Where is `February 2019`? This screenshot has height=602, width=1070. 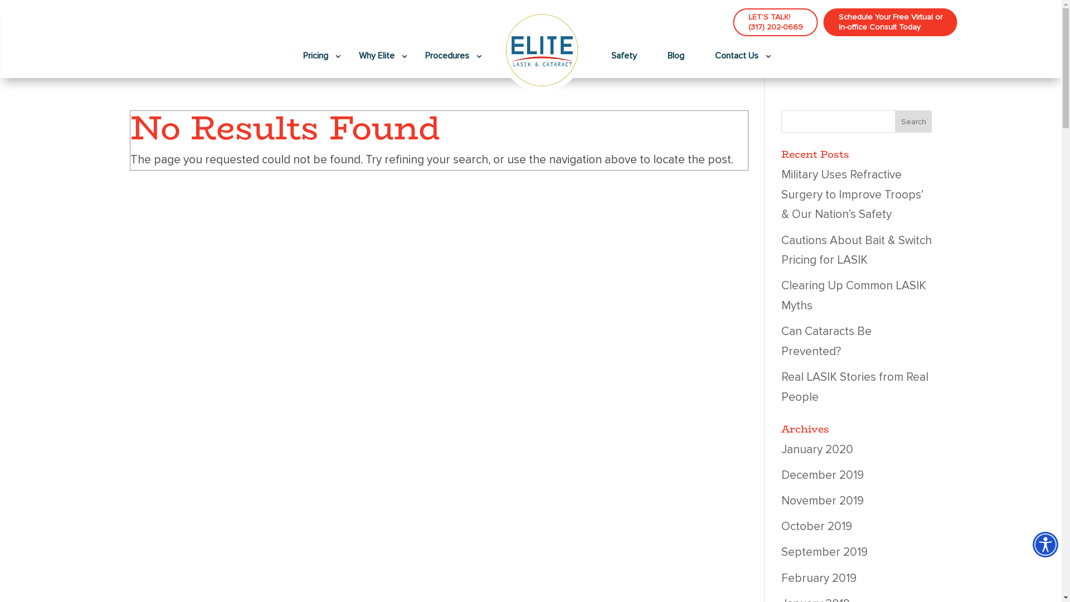
February 2019 is located at coordinates (819, 577).